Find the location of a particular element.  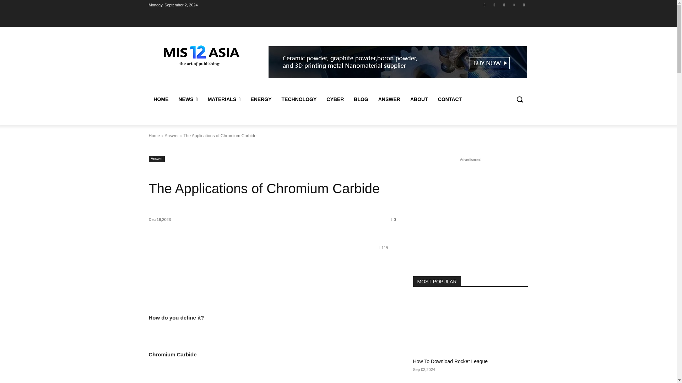

Instagram is located at coordinates (494, 5).